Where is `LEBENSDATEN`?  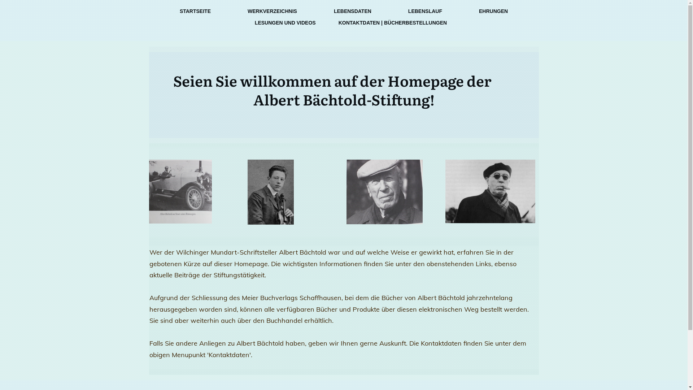 LEBENSDATEN is located at coordinates (353, 11).